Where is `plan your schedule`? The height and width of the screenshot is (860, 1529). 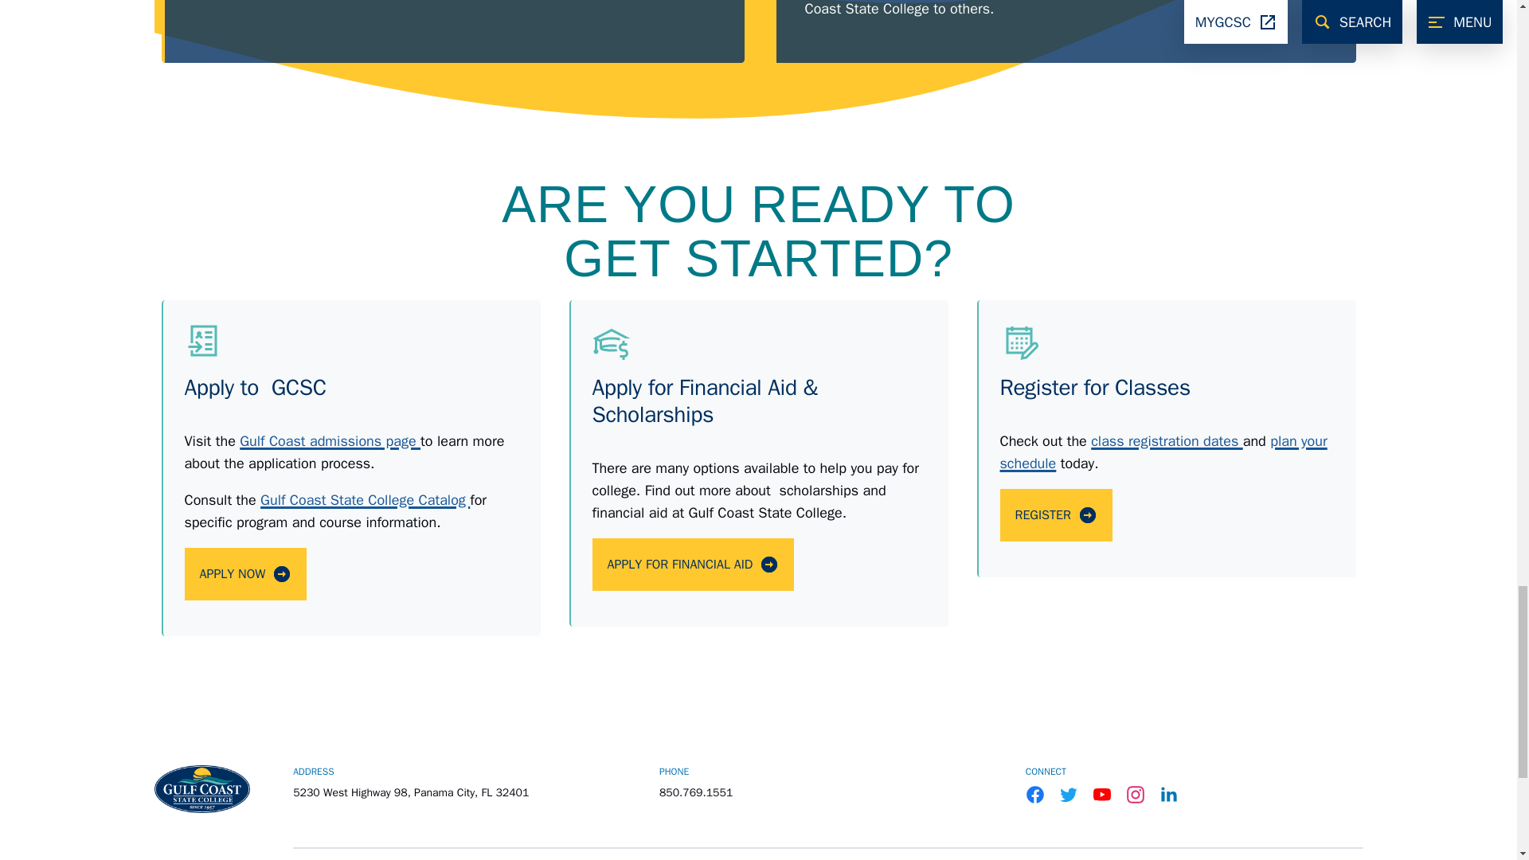 plan your schedule is located at coordinates (1163, 452).